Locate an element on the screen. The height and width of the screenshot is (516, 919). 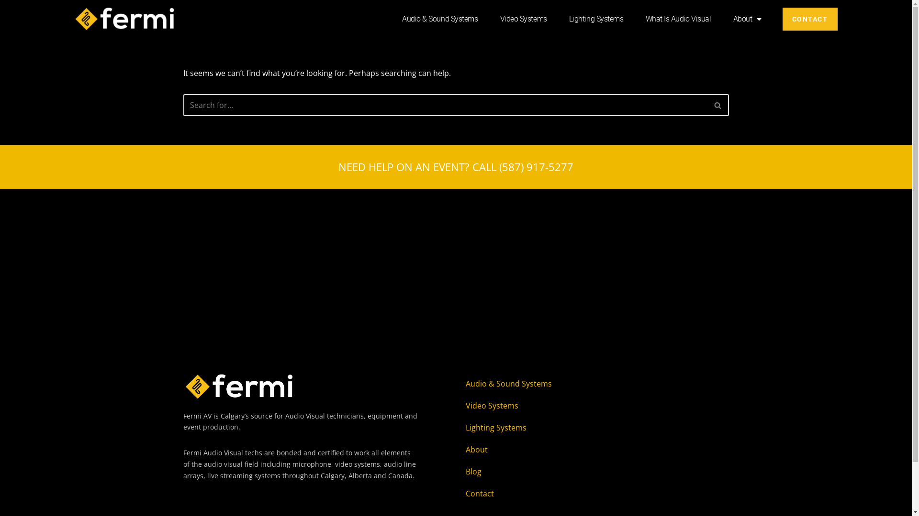
NEED HELP ON AN EVENT? CALL (587) 917-5277 is located at coordinates (456, 167).